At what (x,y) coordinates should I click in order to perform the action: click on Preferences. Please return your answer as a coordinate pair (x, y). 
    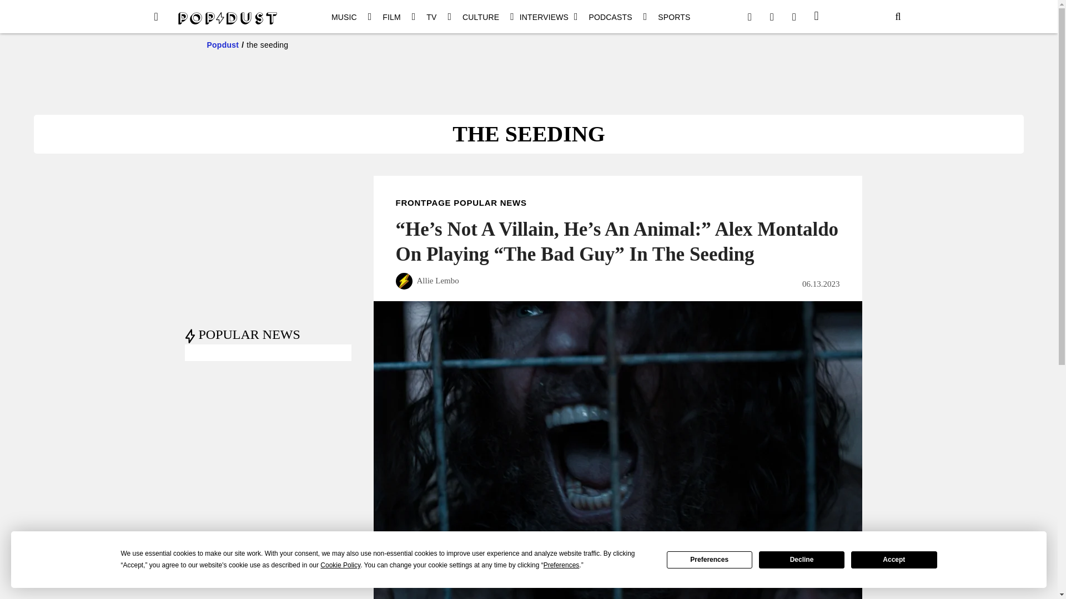
    Looking at the image, I should click on (710, 559).